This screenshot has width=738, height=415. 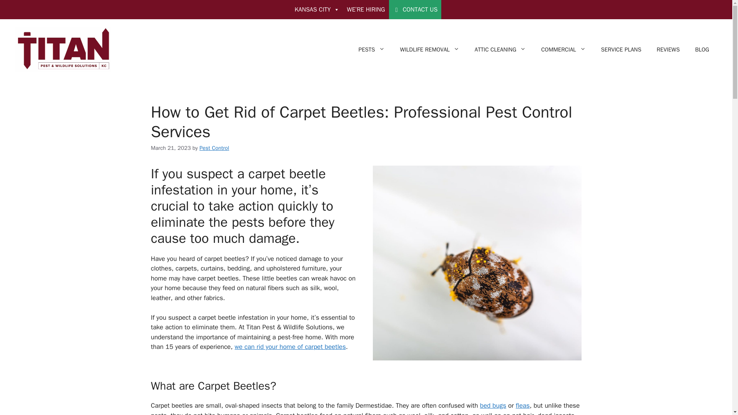 What do you see at coordinates (372, 49) in the screenshot?
I see `PESTS` at bounding box center [372, 49].